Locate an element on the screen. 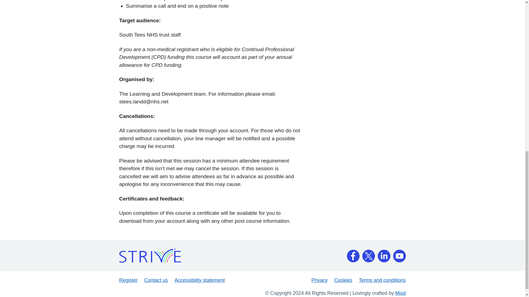 The image size is (529, 297). Privacy is located at coordinates (319, 280).